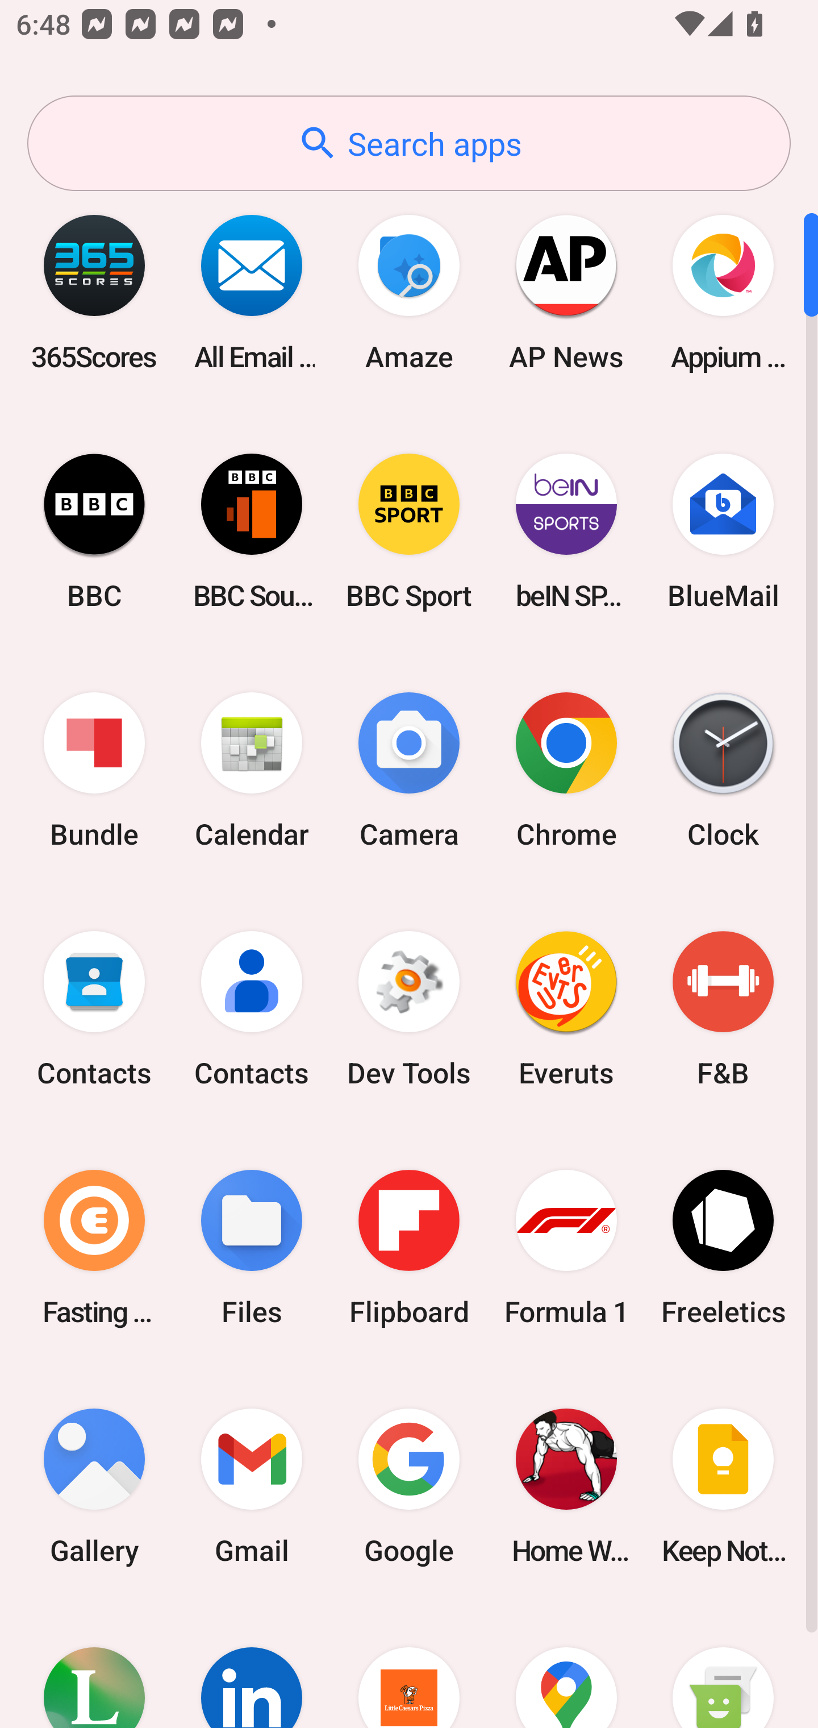 The height and width of the screenshot is (1728, 818). I want to click on Messaging, so click(723, 1667).